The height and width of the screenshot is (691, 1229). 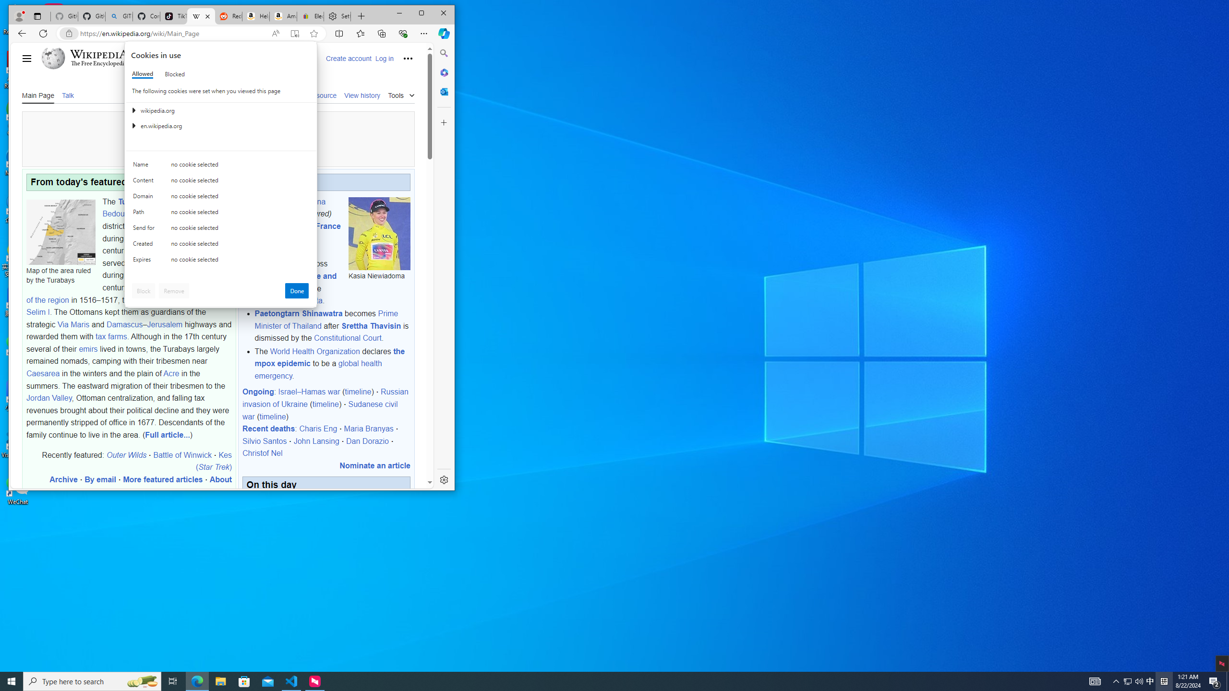 What do you see at coordinates (1228, 681) in the screenshot?
I see `Show desktop` at bounding box center [1228, 681].